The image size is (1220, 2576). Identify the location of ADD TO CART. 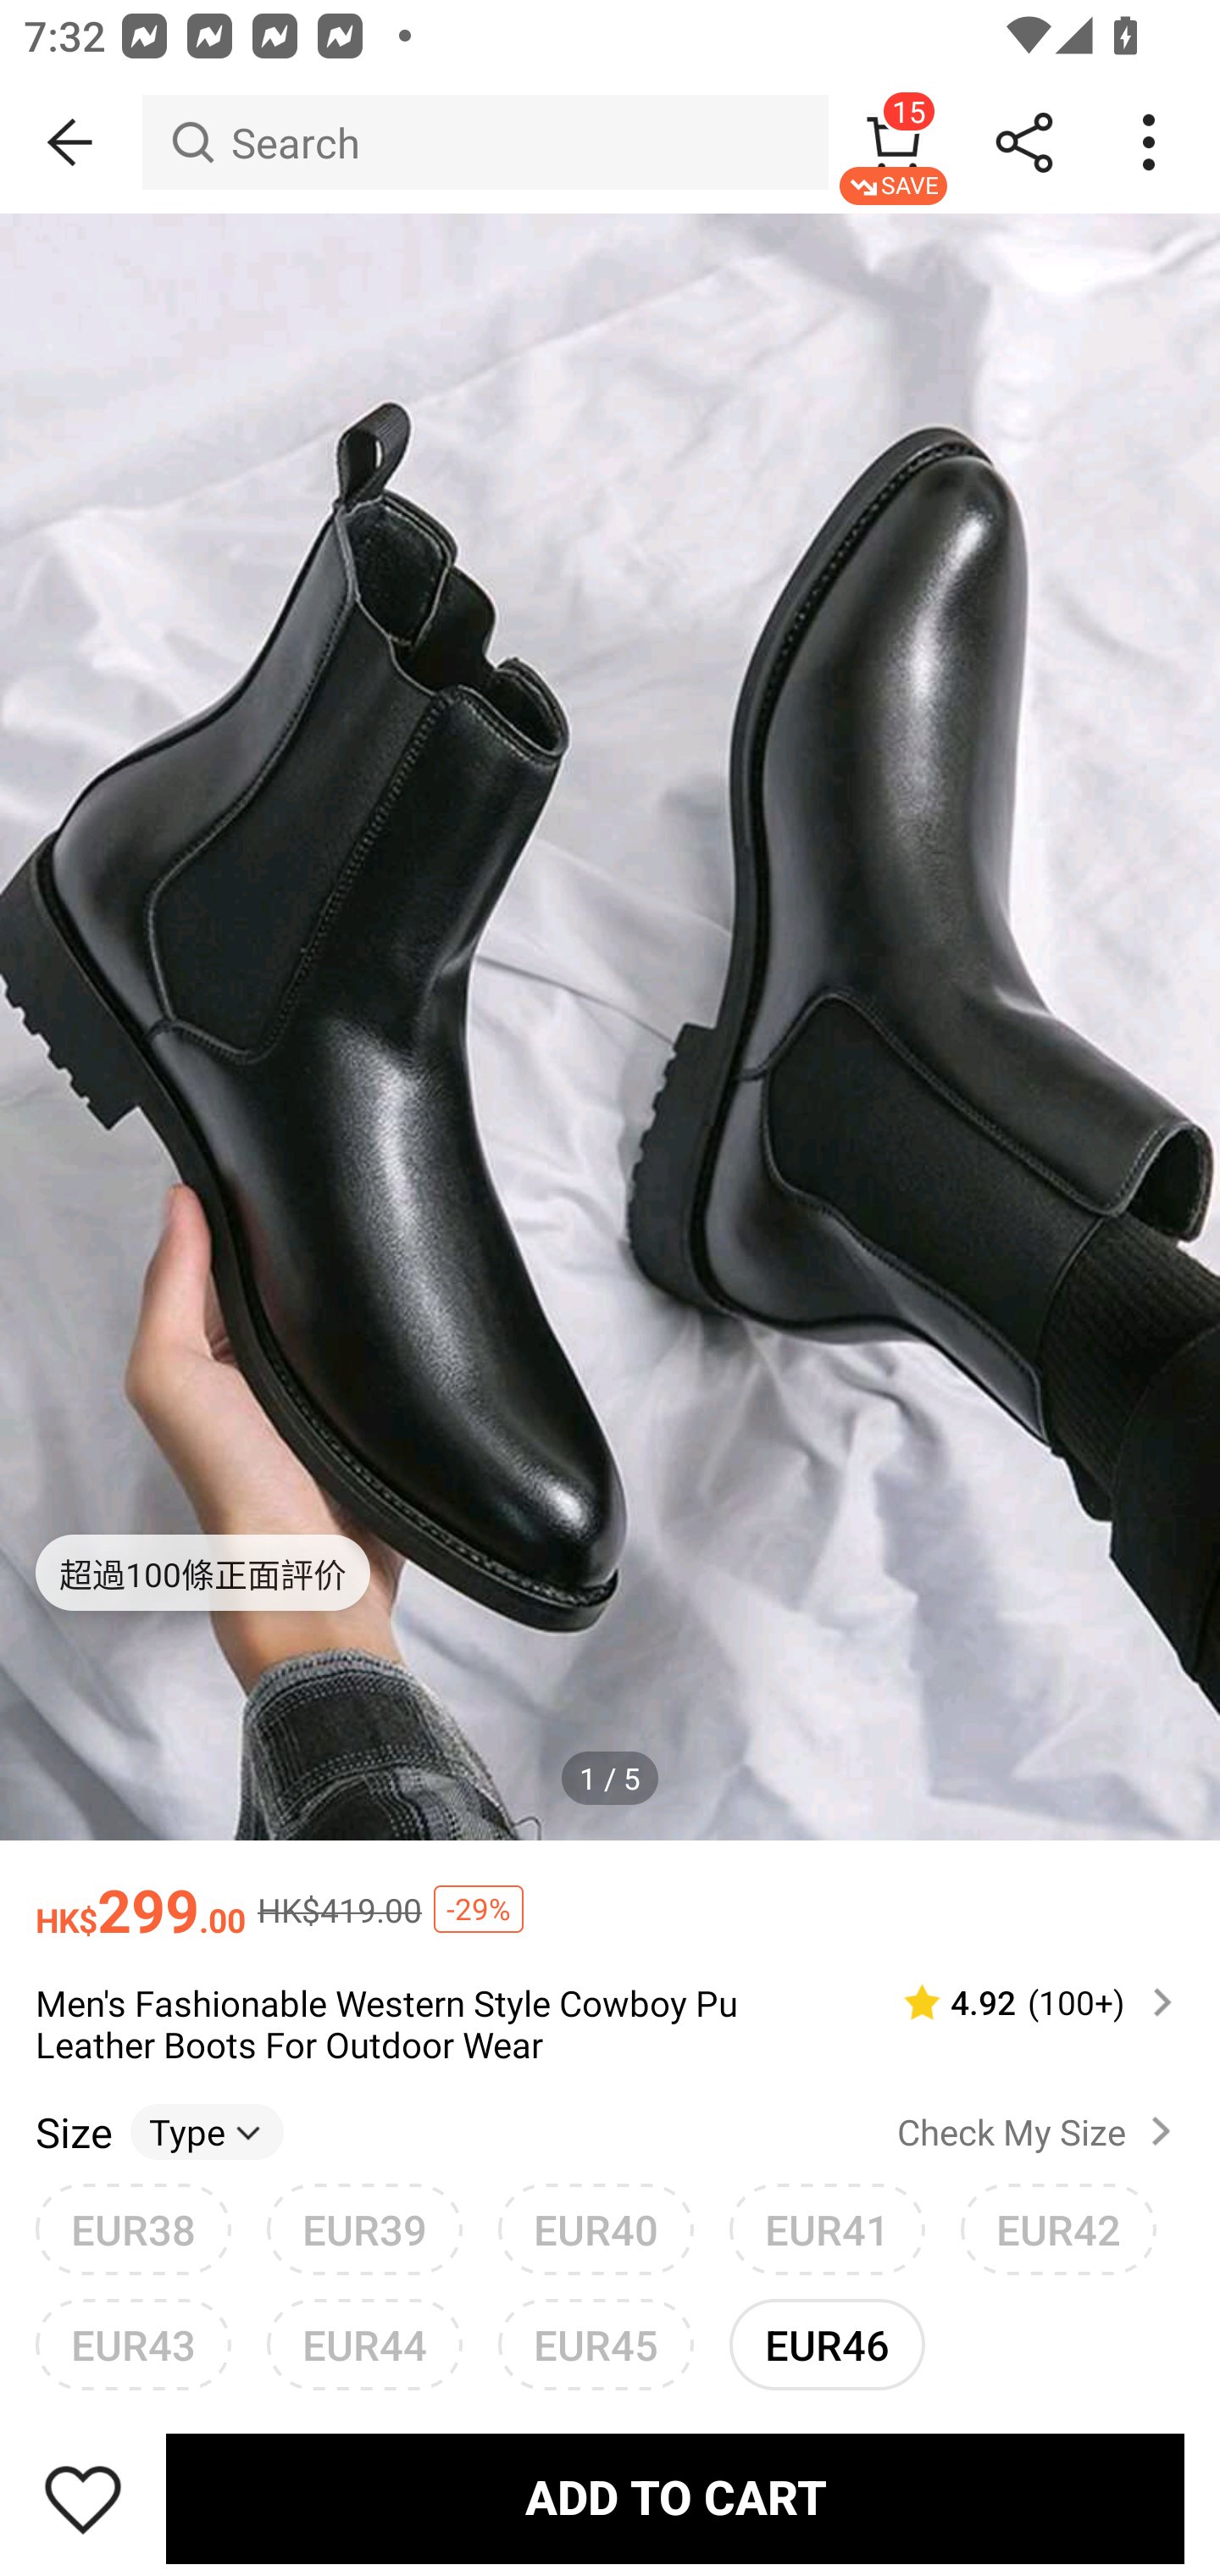
(674, 2498).